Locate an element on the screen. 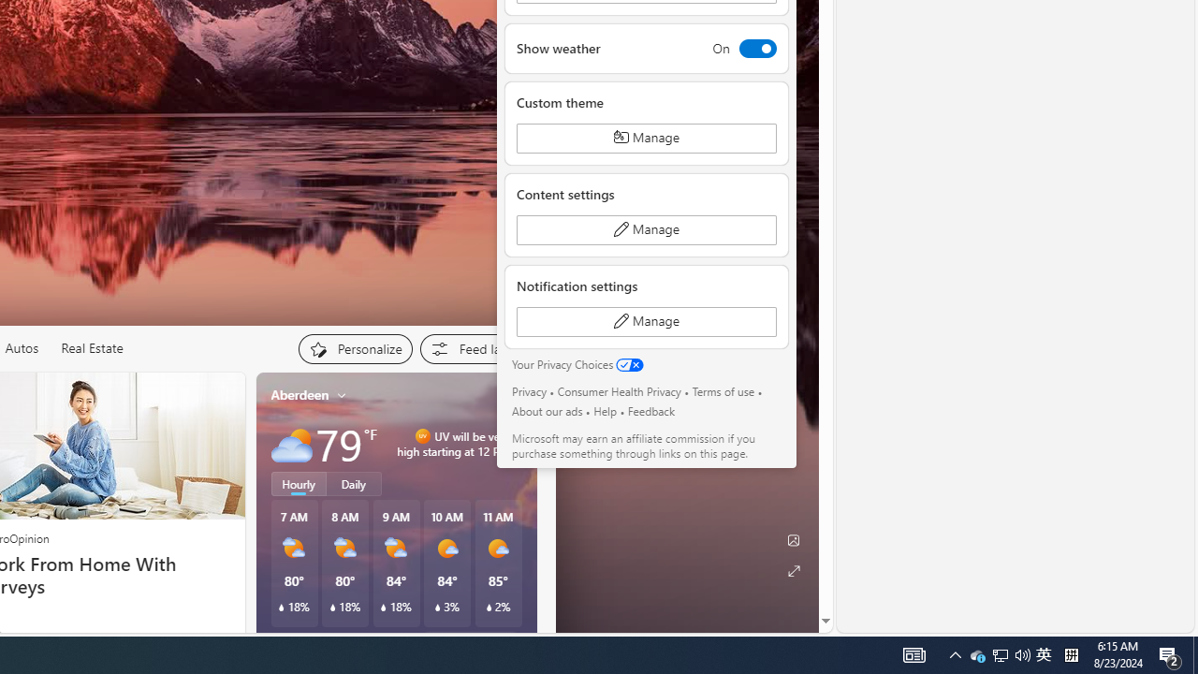  See full forecast is located at coordinates (470, 641).